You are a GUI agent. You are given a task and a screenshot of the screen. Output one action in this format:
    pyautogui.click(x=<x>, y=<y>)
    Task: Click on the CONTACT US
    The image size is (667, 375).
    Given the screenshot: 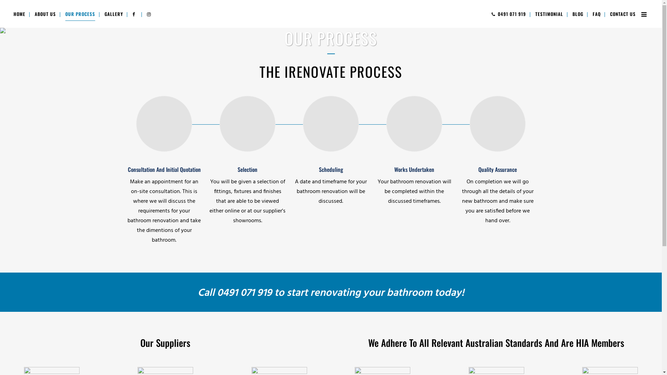 What is the action you would take?
    pyautogui.click(x=623, y=14)
    